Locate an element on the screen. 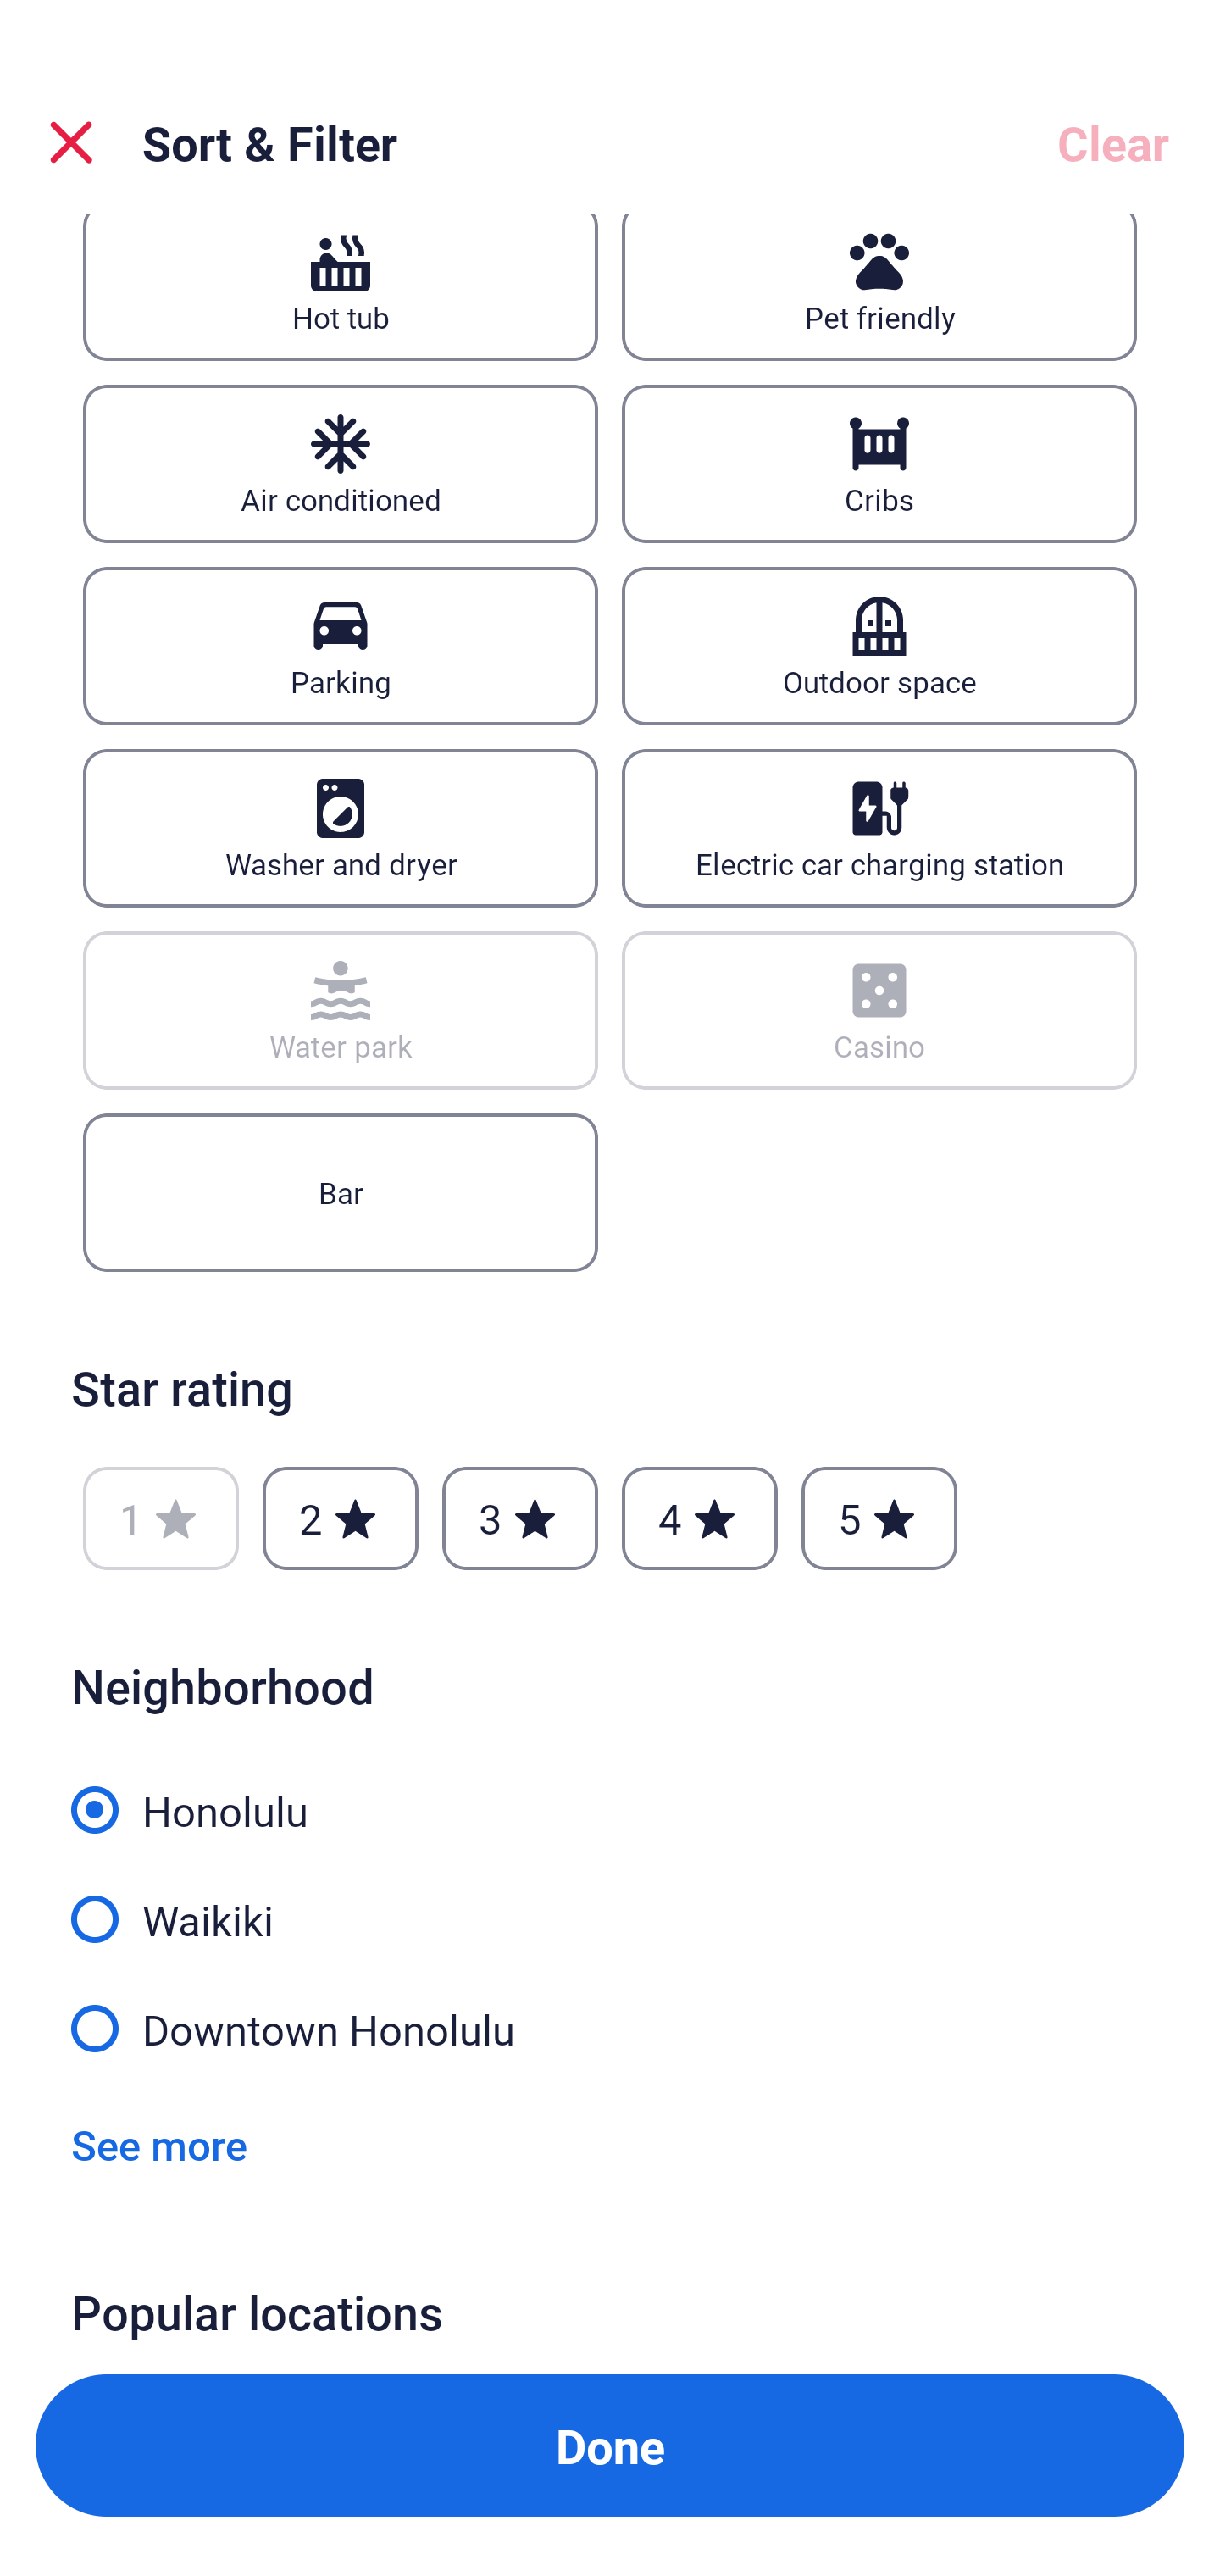 The width and height of the screenshot is (1220, 2576). Casino is located at coordinates (879, 1010).